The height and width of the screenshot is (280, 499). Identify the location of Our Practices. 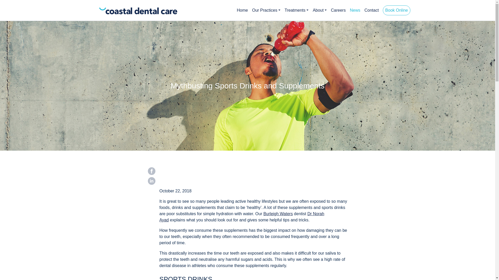
(266, 10).